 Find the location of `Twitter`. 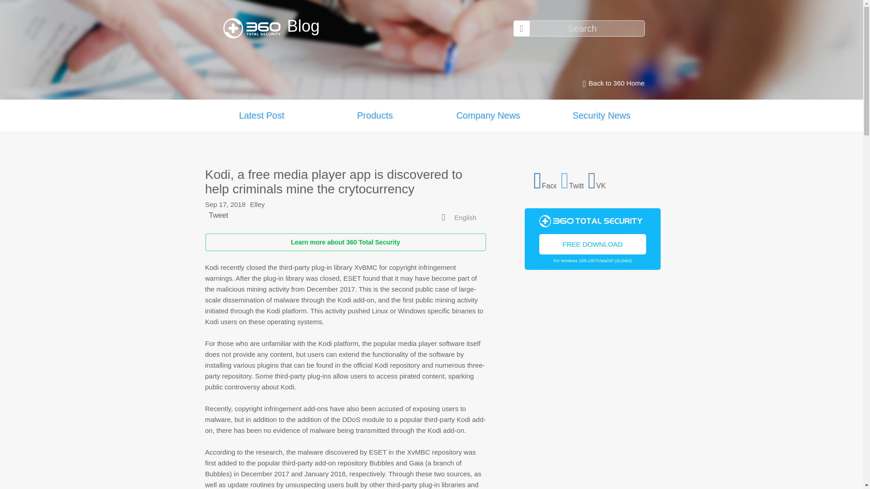

Twitter is located at coordinates (572, 179).